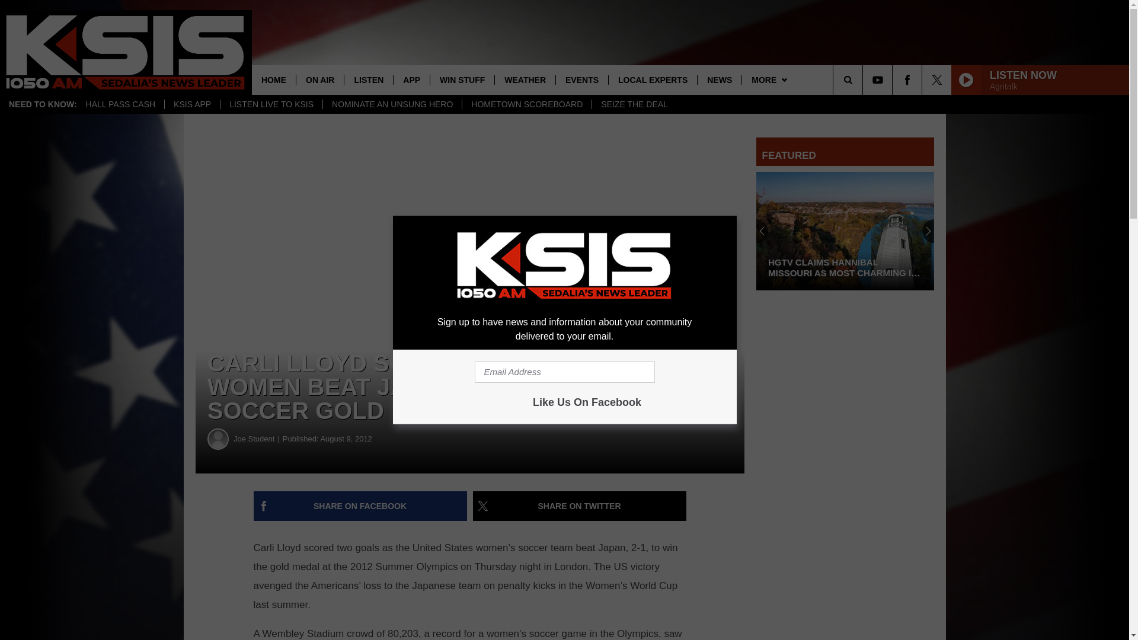 The height and width of the screenshot is (640, 1138). Describe the element at coordinates (411, 79) in the screenshot. I see `APP` at that location.